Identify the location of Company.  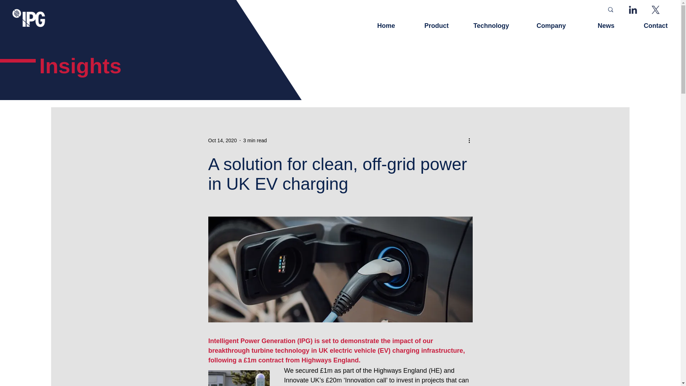
(543, 26).